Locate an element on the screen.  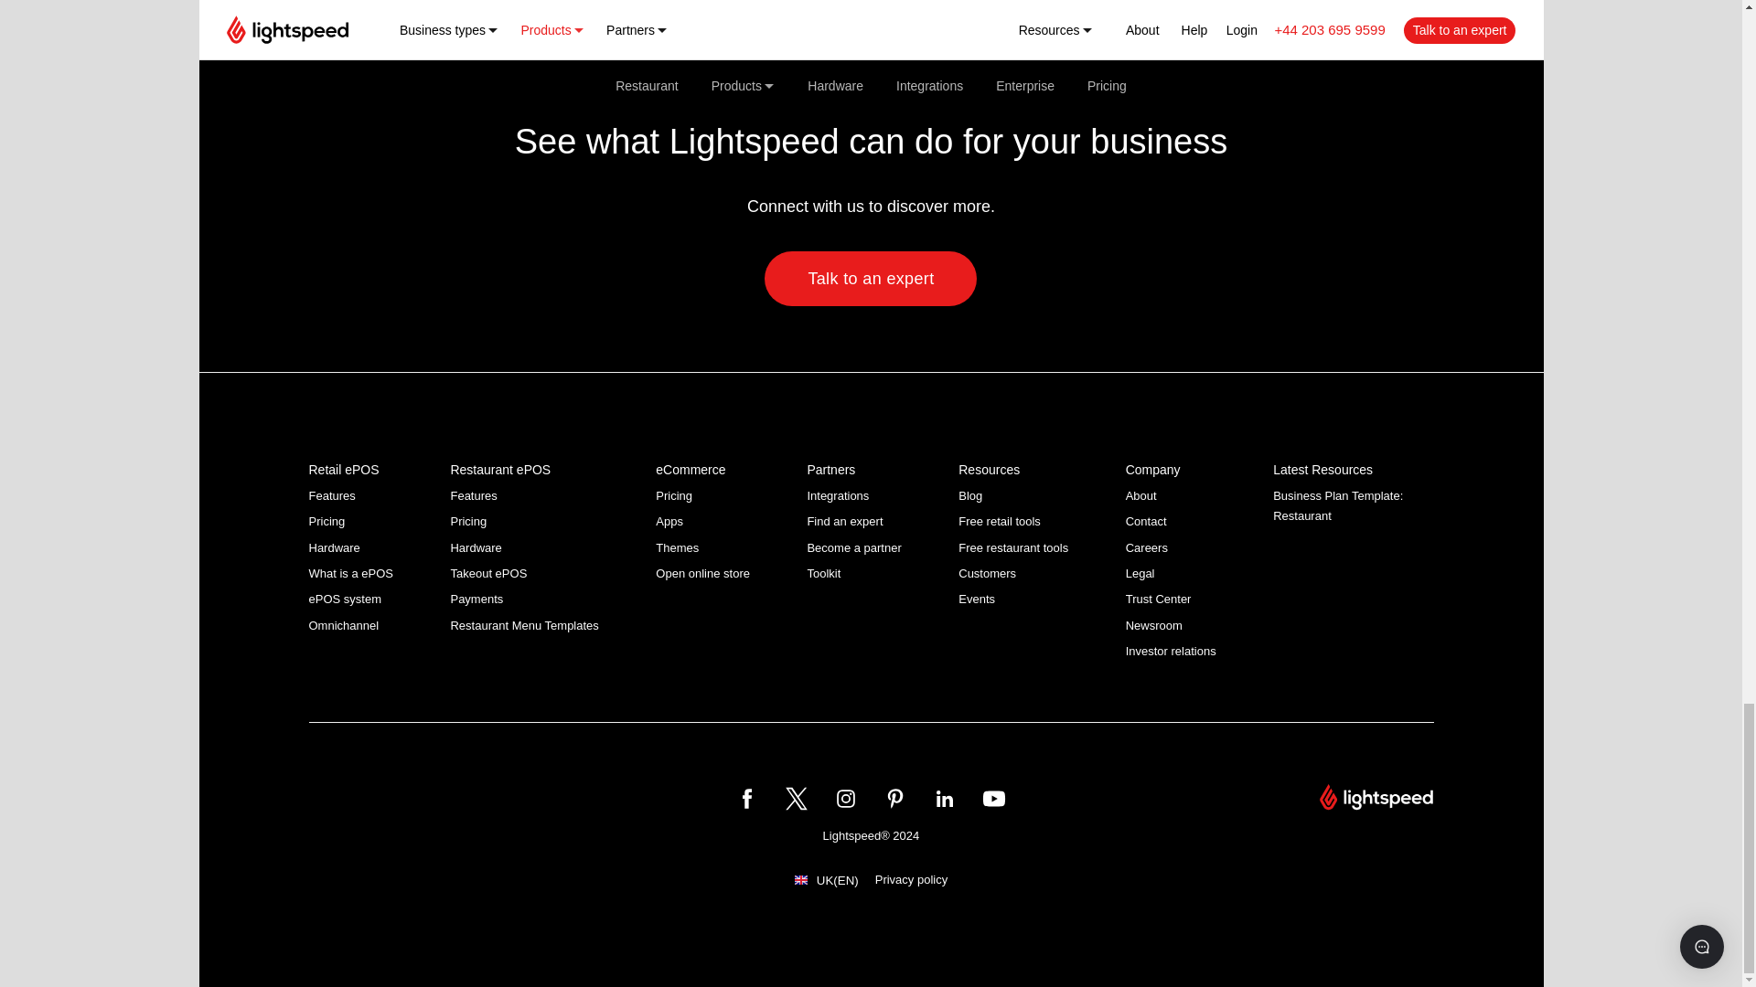
Pricing is located at coordinates (467, 521).